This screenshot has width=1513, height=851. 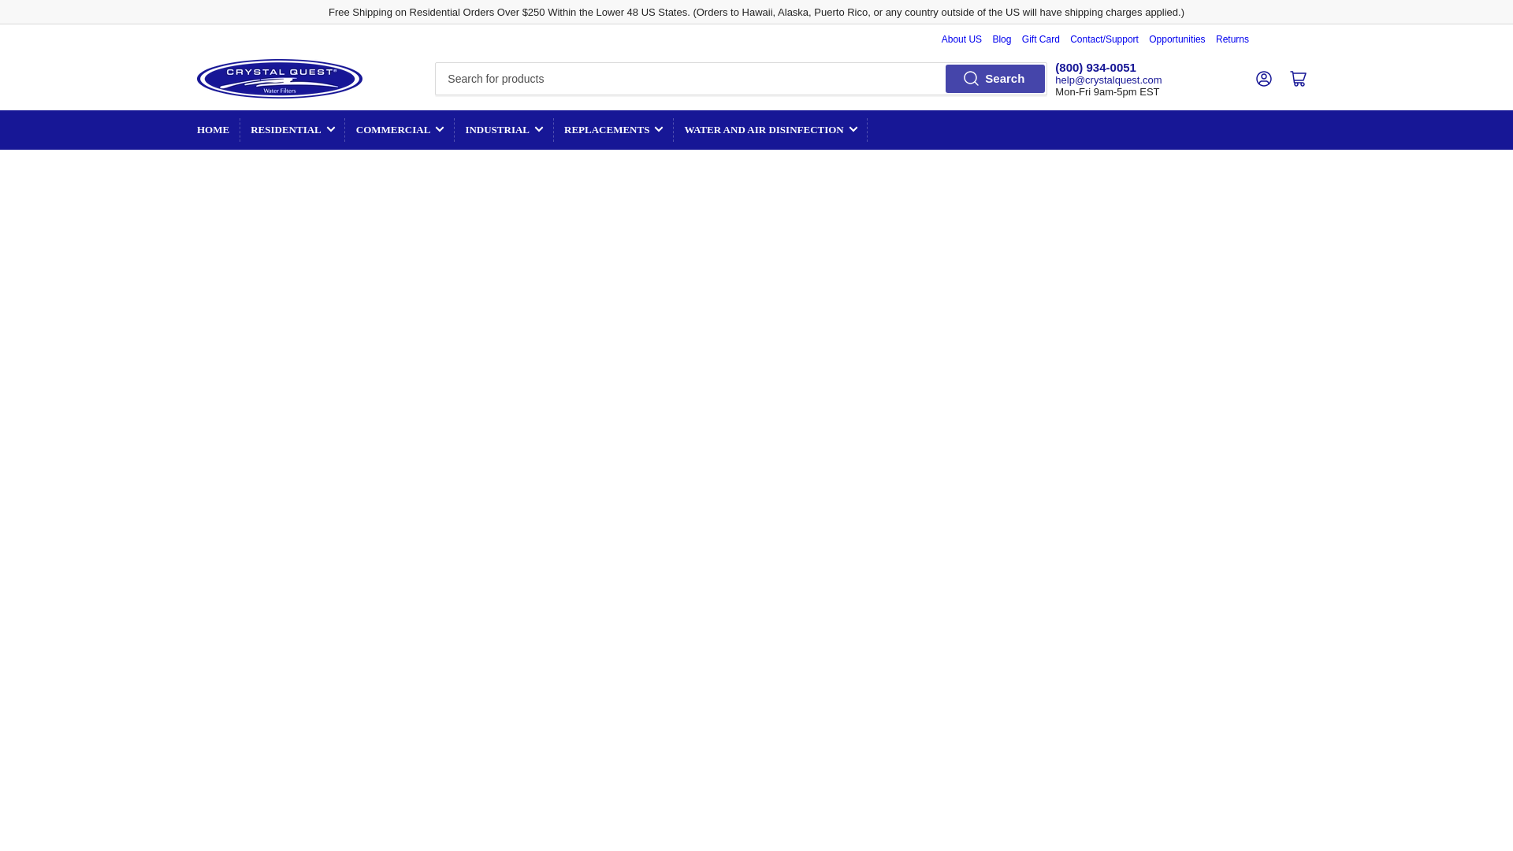 I want to click on Gift Card, so click(x=1041, y=39).